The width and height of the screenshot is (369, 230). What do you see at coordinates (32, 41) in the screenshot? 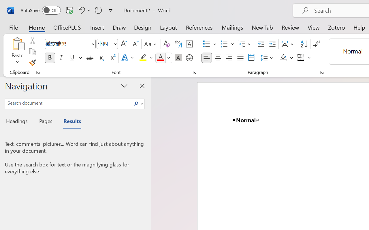
I see `Cut` at bounding box center [32, 41].